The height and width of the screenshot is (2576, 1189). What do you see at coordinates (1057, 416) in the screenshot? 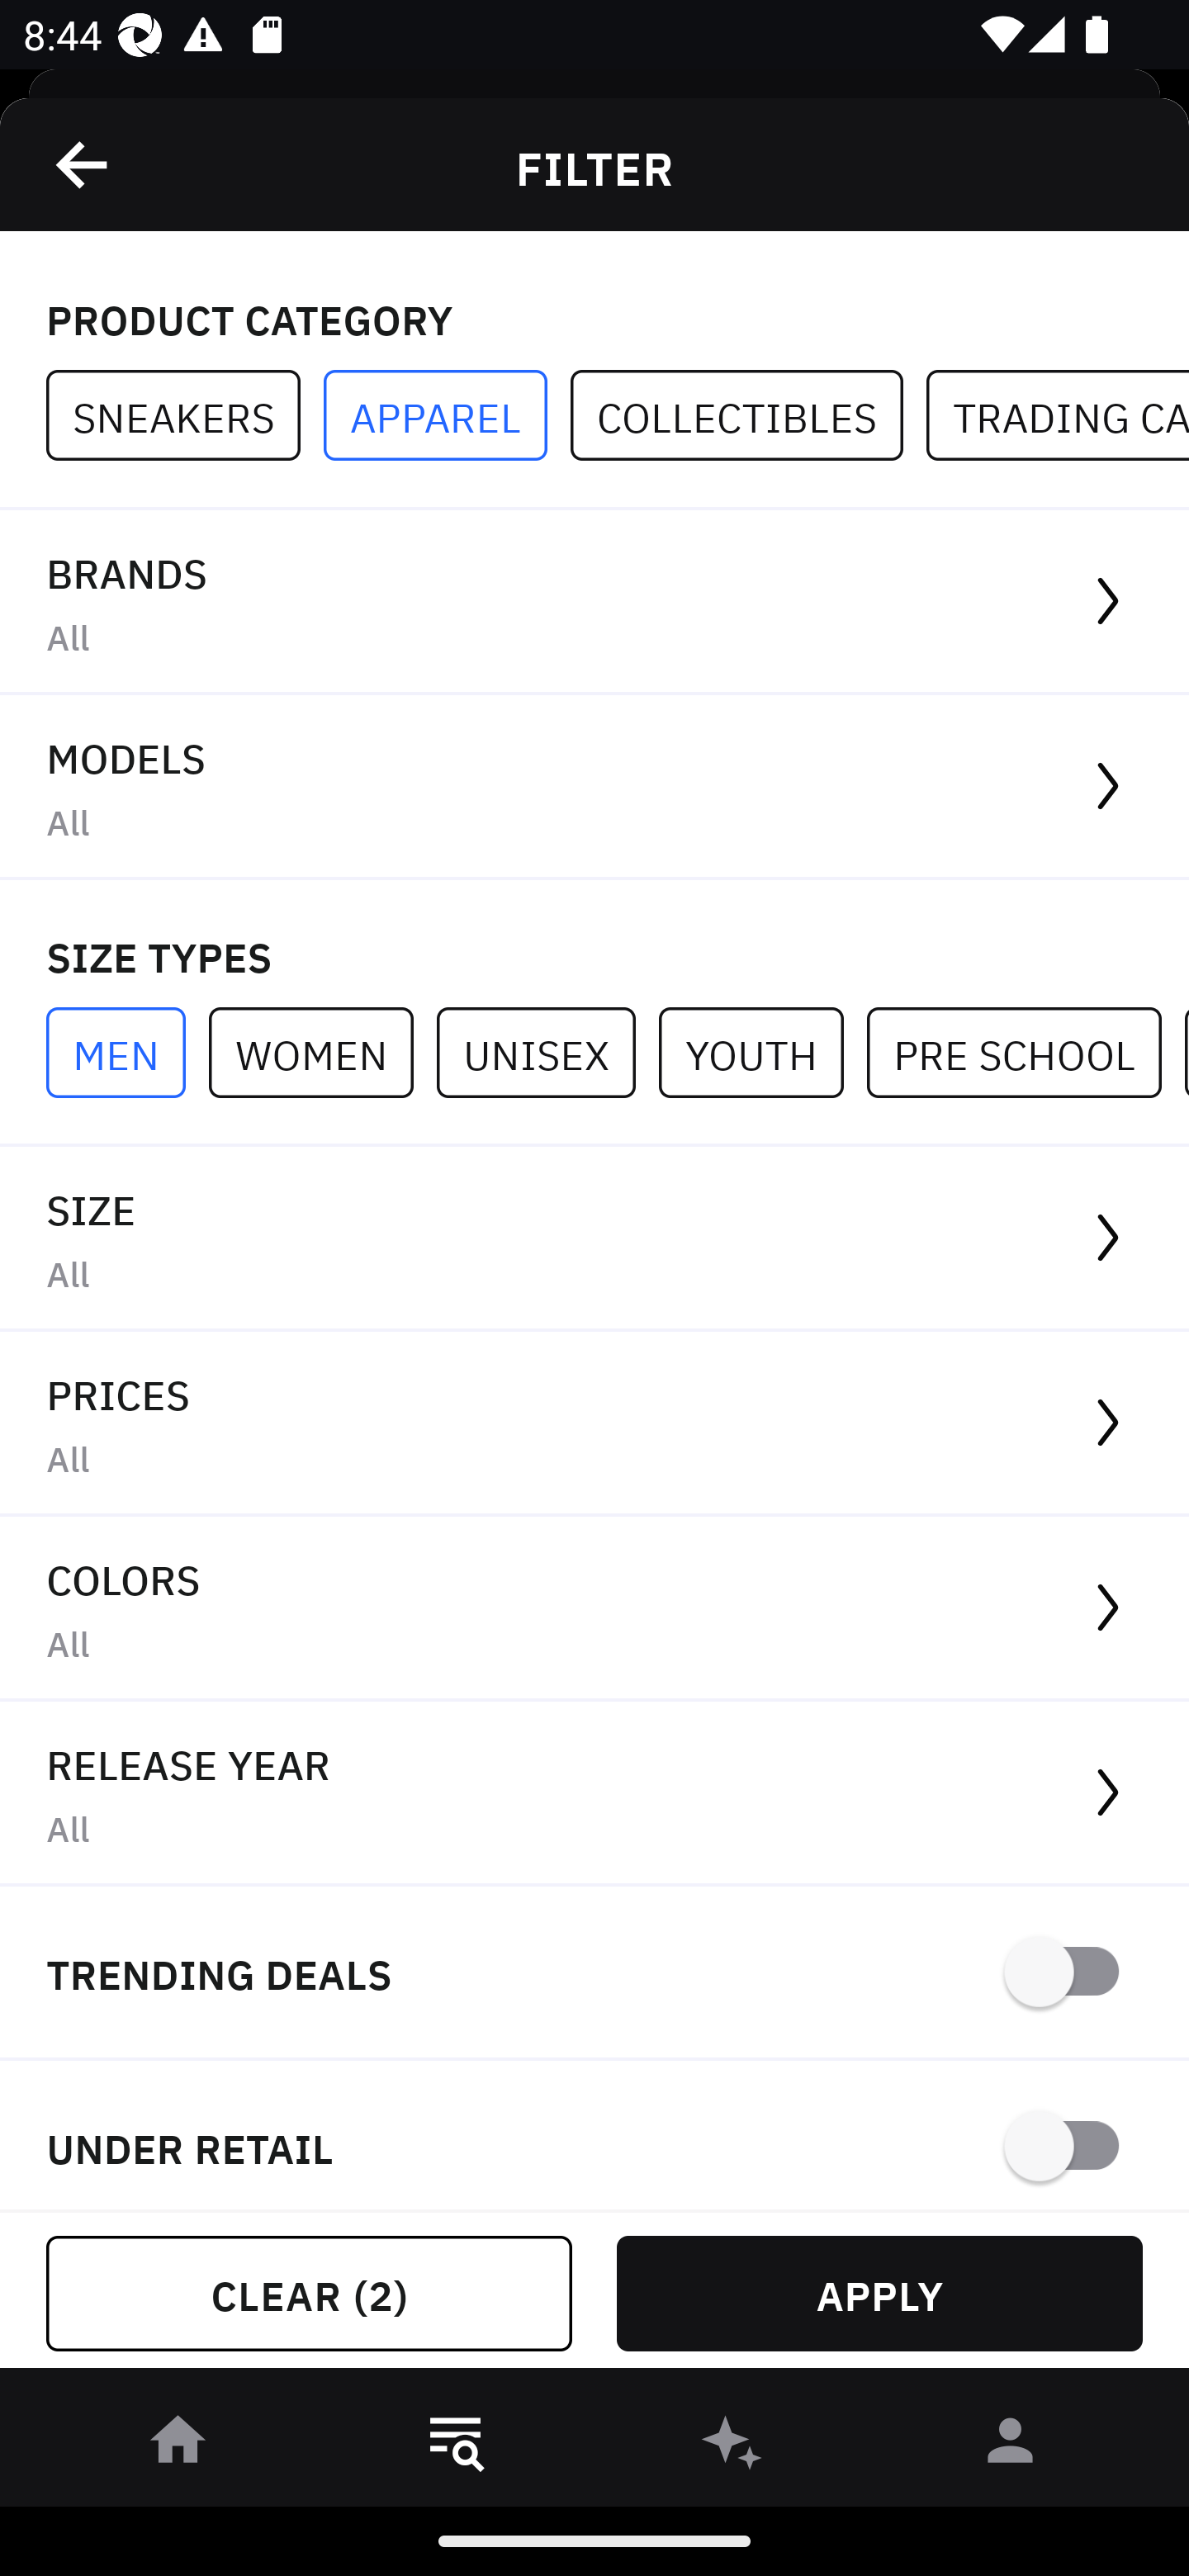
I see `TRADING CARDS` at bounding box center [1057, 416].